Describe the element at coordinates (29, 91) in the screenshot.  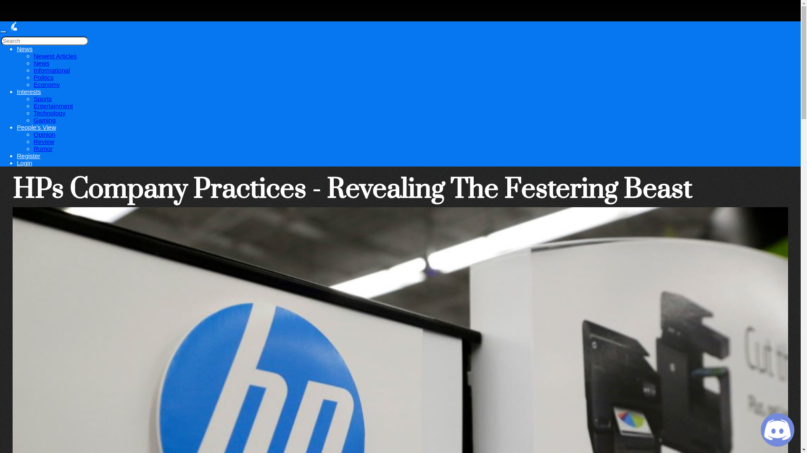
I see `Interests` at that location.